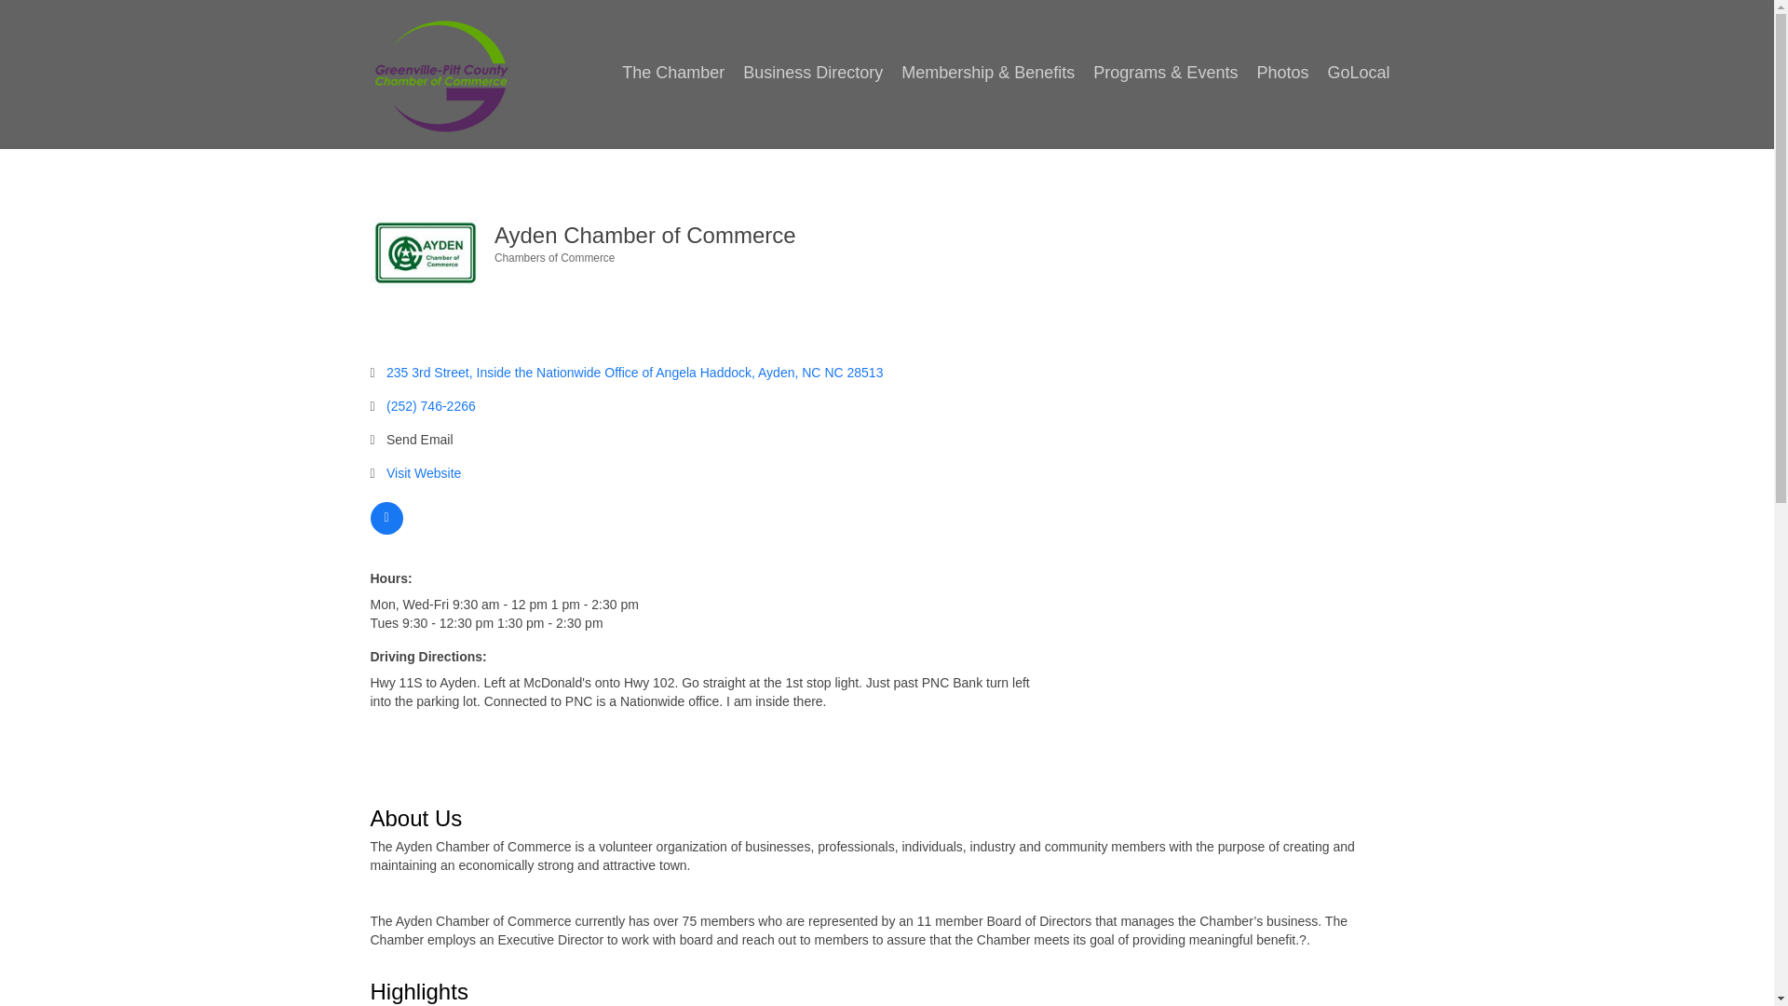 The width and height of the screenshot is (1788, 1006). Describe the element at coordinates (672, 73) in the screenshot. I see `The Chamber` at that location.